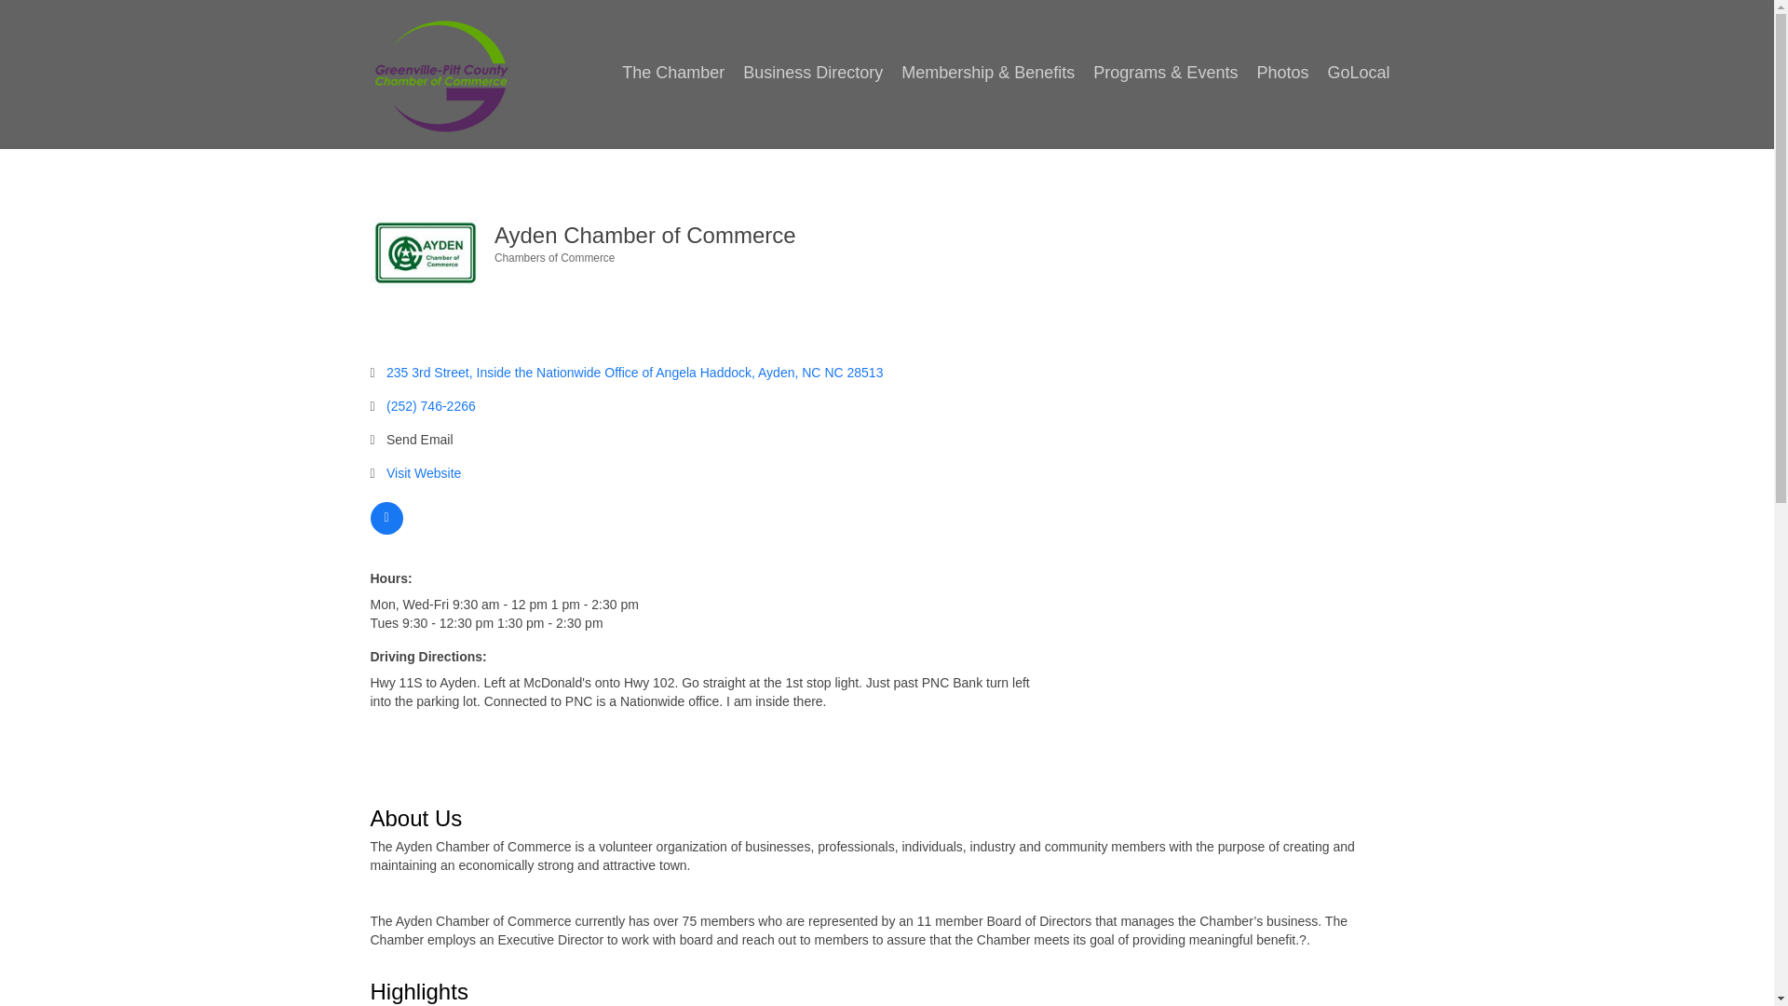 The width and height of the screenshot is (1788, 1006). Describe the element at coordinates (672, 73) in the screenshot. I see `The Chamber` at that location.